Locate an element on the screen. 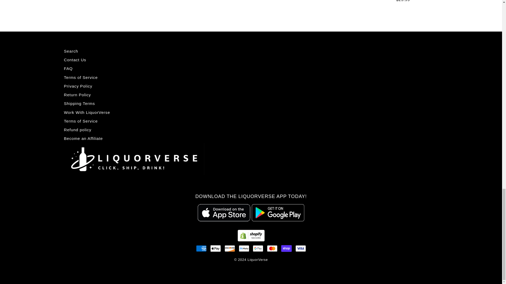 Image resolution: width=506 pixels, height=284 pixels. Discover is located at coordinates (230, 248).